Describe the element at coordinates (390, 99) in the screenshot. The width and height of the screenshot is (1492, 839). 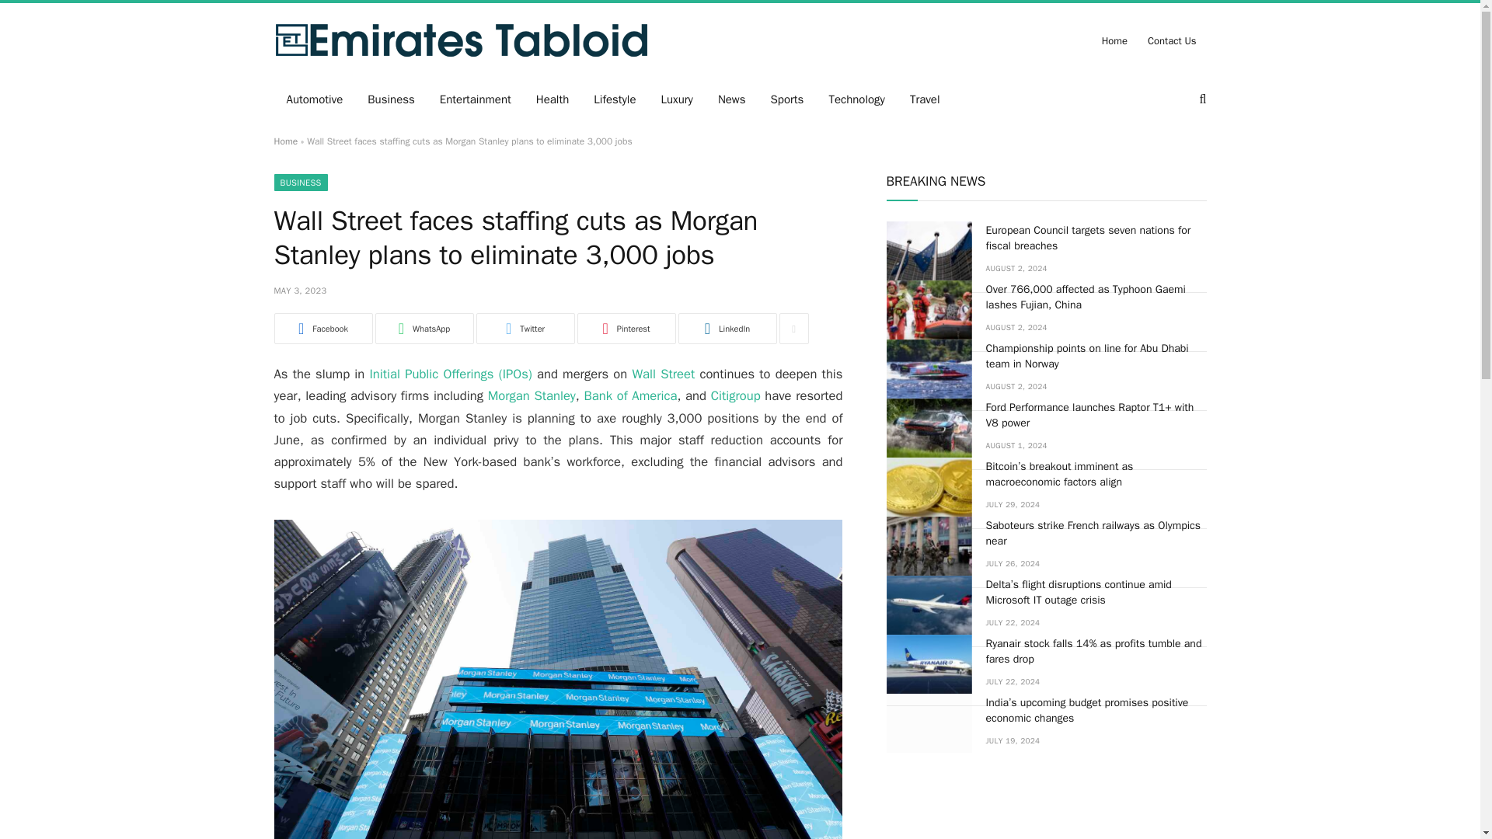
I see `Business` at that location.